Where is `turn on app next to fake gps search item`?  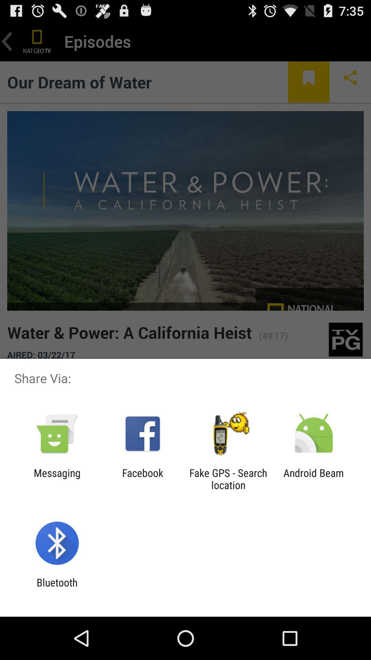
turn on app next to fake gps search item is located at coordinates (143, 479).